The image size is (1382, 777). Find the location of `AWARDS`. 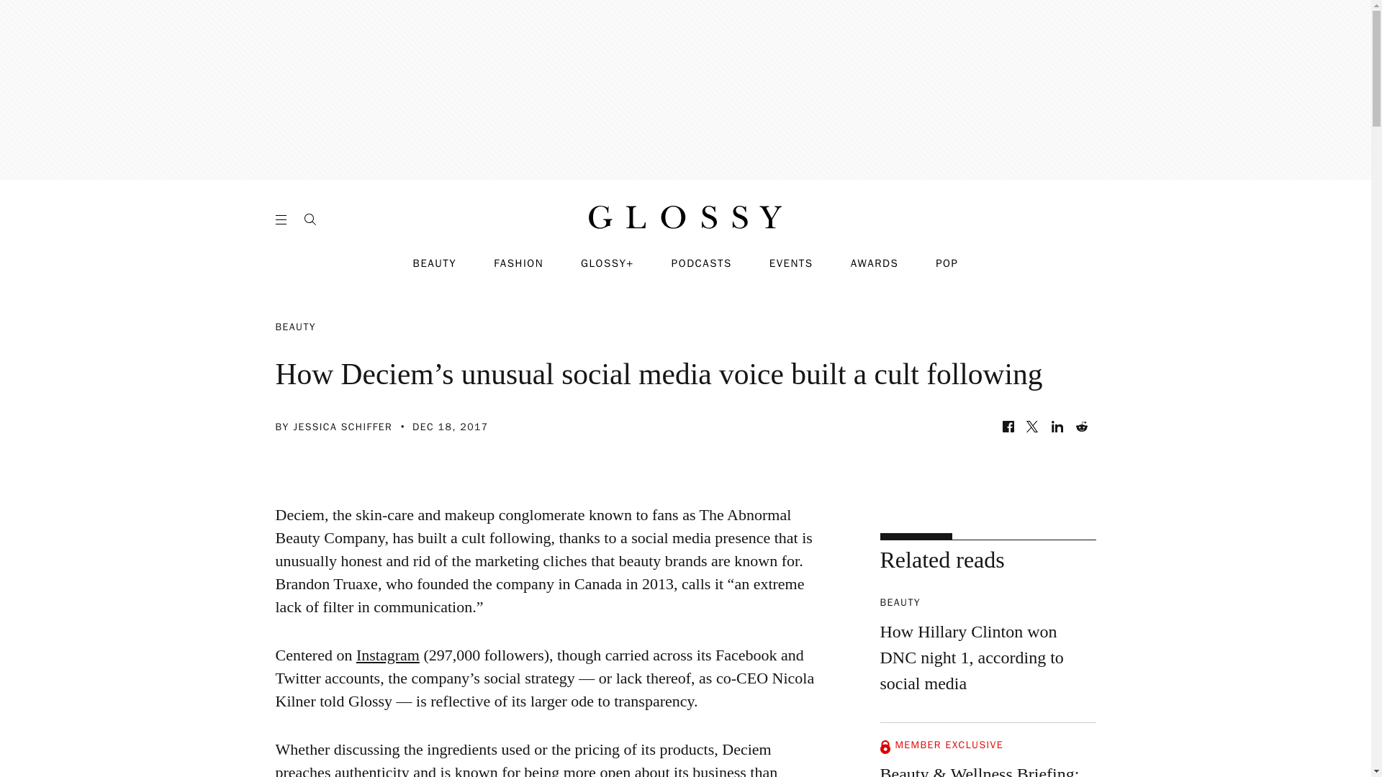

AWARDS is located at coordinates (875, 263).